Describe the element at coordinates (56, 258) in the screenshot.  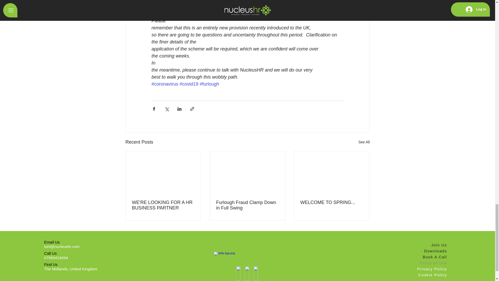
I see `07960418494` at that location.